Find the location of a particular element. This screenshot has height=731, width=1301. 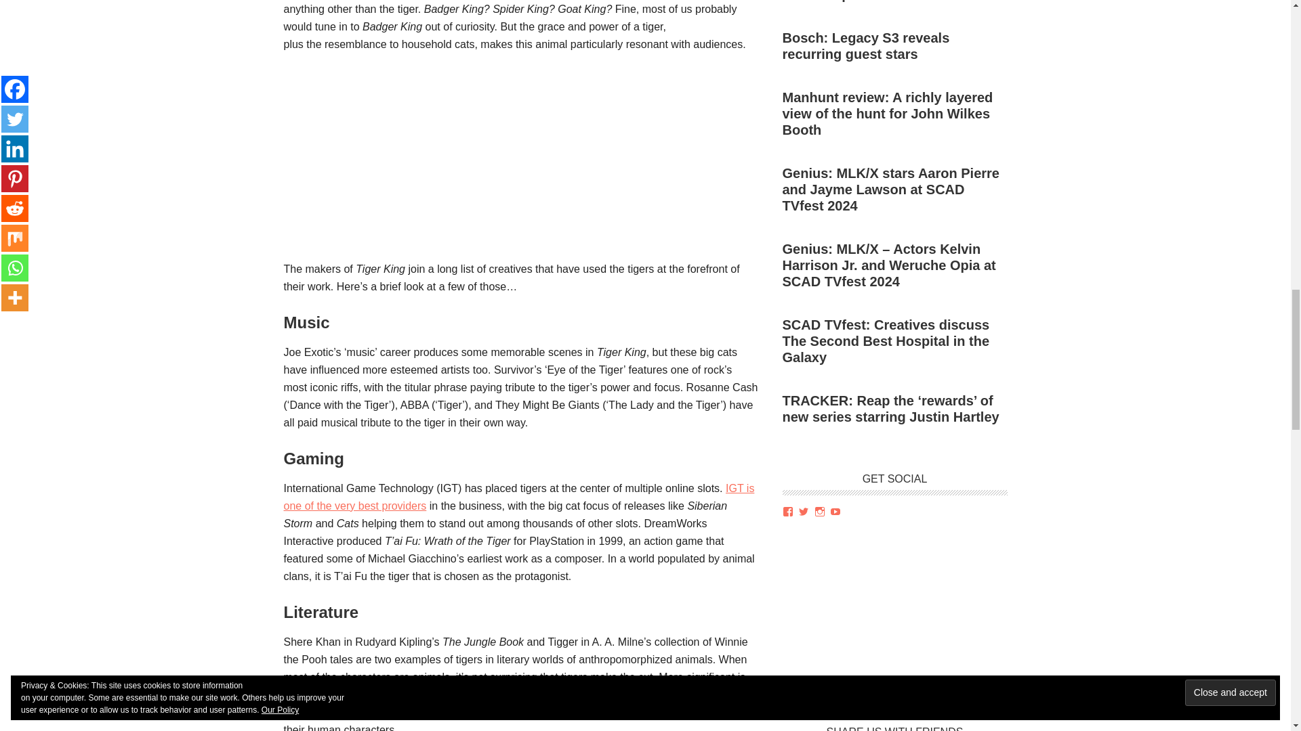

Advertisement is located at coordinates (520, 165).